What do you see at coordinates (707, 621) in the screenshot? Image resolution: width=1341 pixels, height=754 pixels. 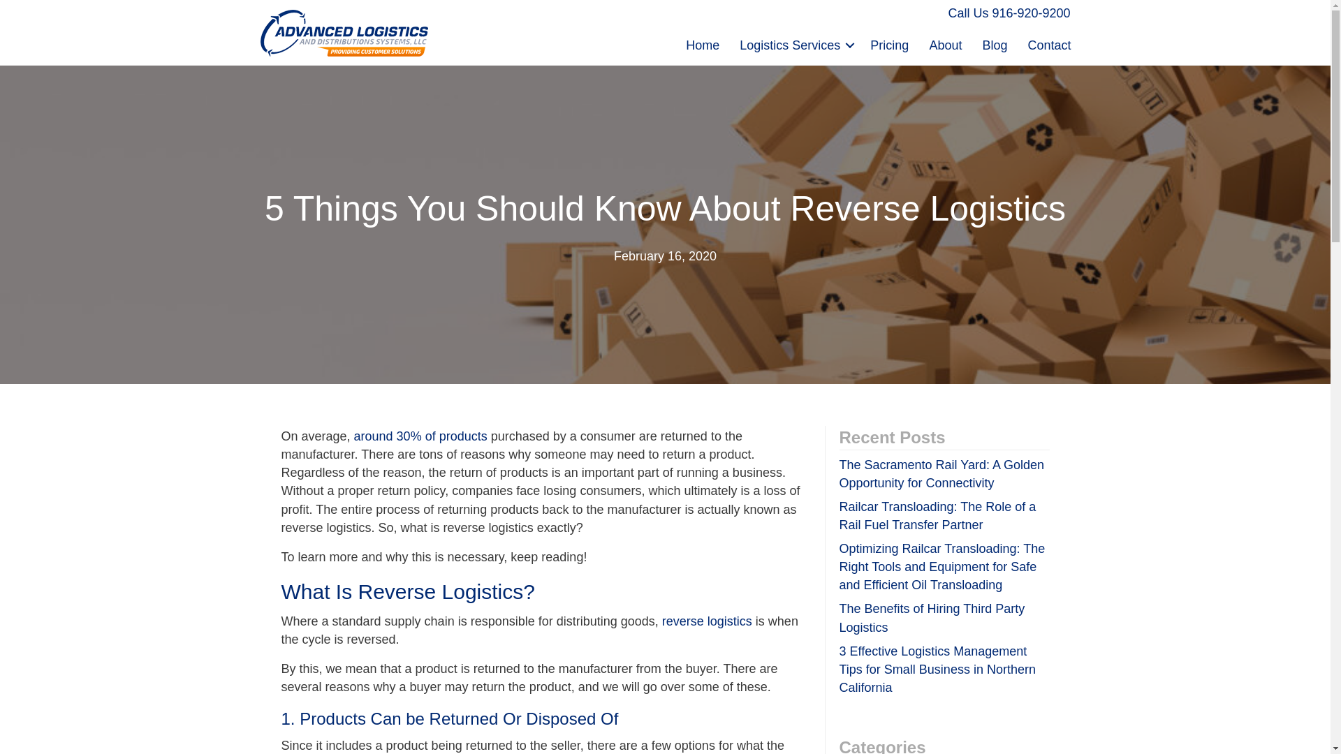 I see `reverse logistics` at bounding box center [707, 621].